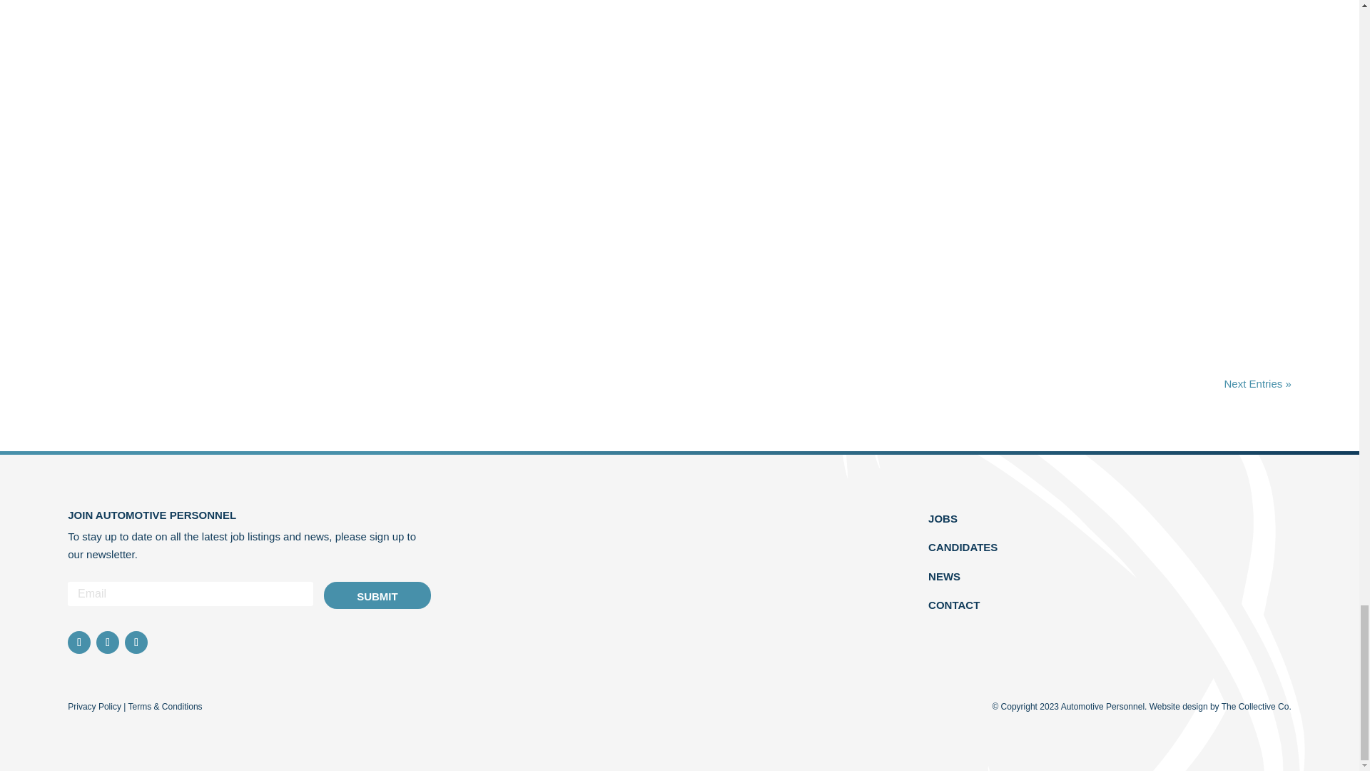 This screenshot has height=771, width=1370. What do you see at coordinates (944, 577) in the screenshot?
I see `NEWS` at bounding box center [944, 577].